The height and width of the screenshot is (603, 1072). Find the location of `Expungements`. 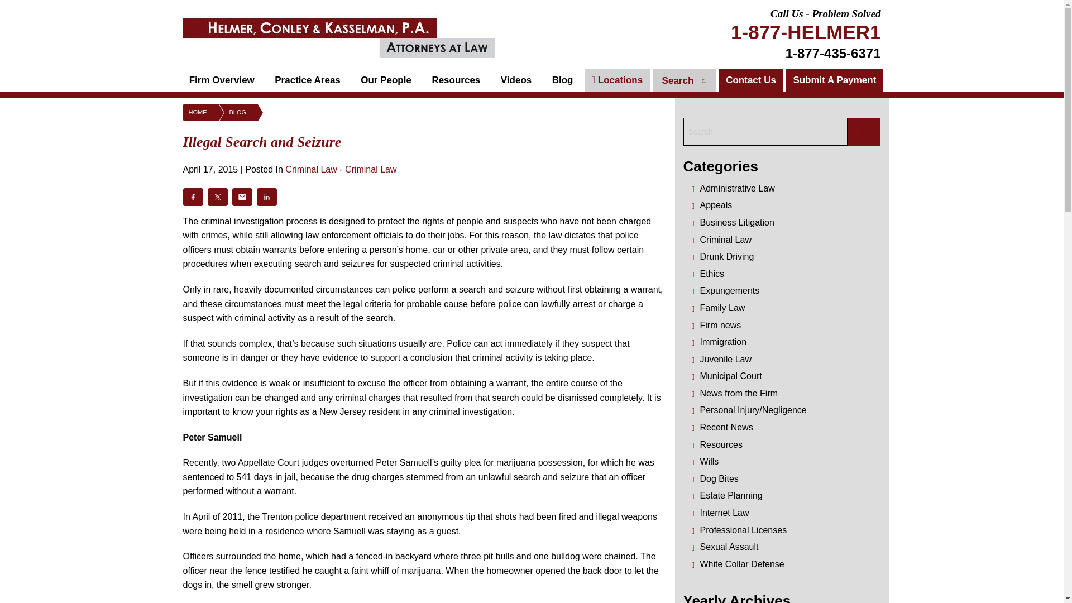

Expungements is located at coordinates (730, 290).